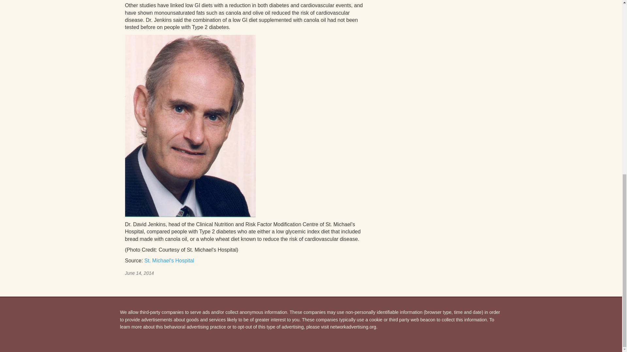 Image resolution: width=627 pixels, height=352 pixels. Describe the element at coordinates (169, 260) in the screenshot. I see `St. Michael's Hospital` at that location.